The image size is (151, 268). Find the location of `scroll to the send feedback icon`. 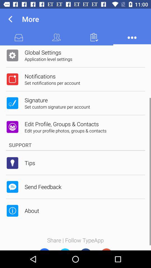

scroll to the send feedback icon is located at coordinates (43, 186).